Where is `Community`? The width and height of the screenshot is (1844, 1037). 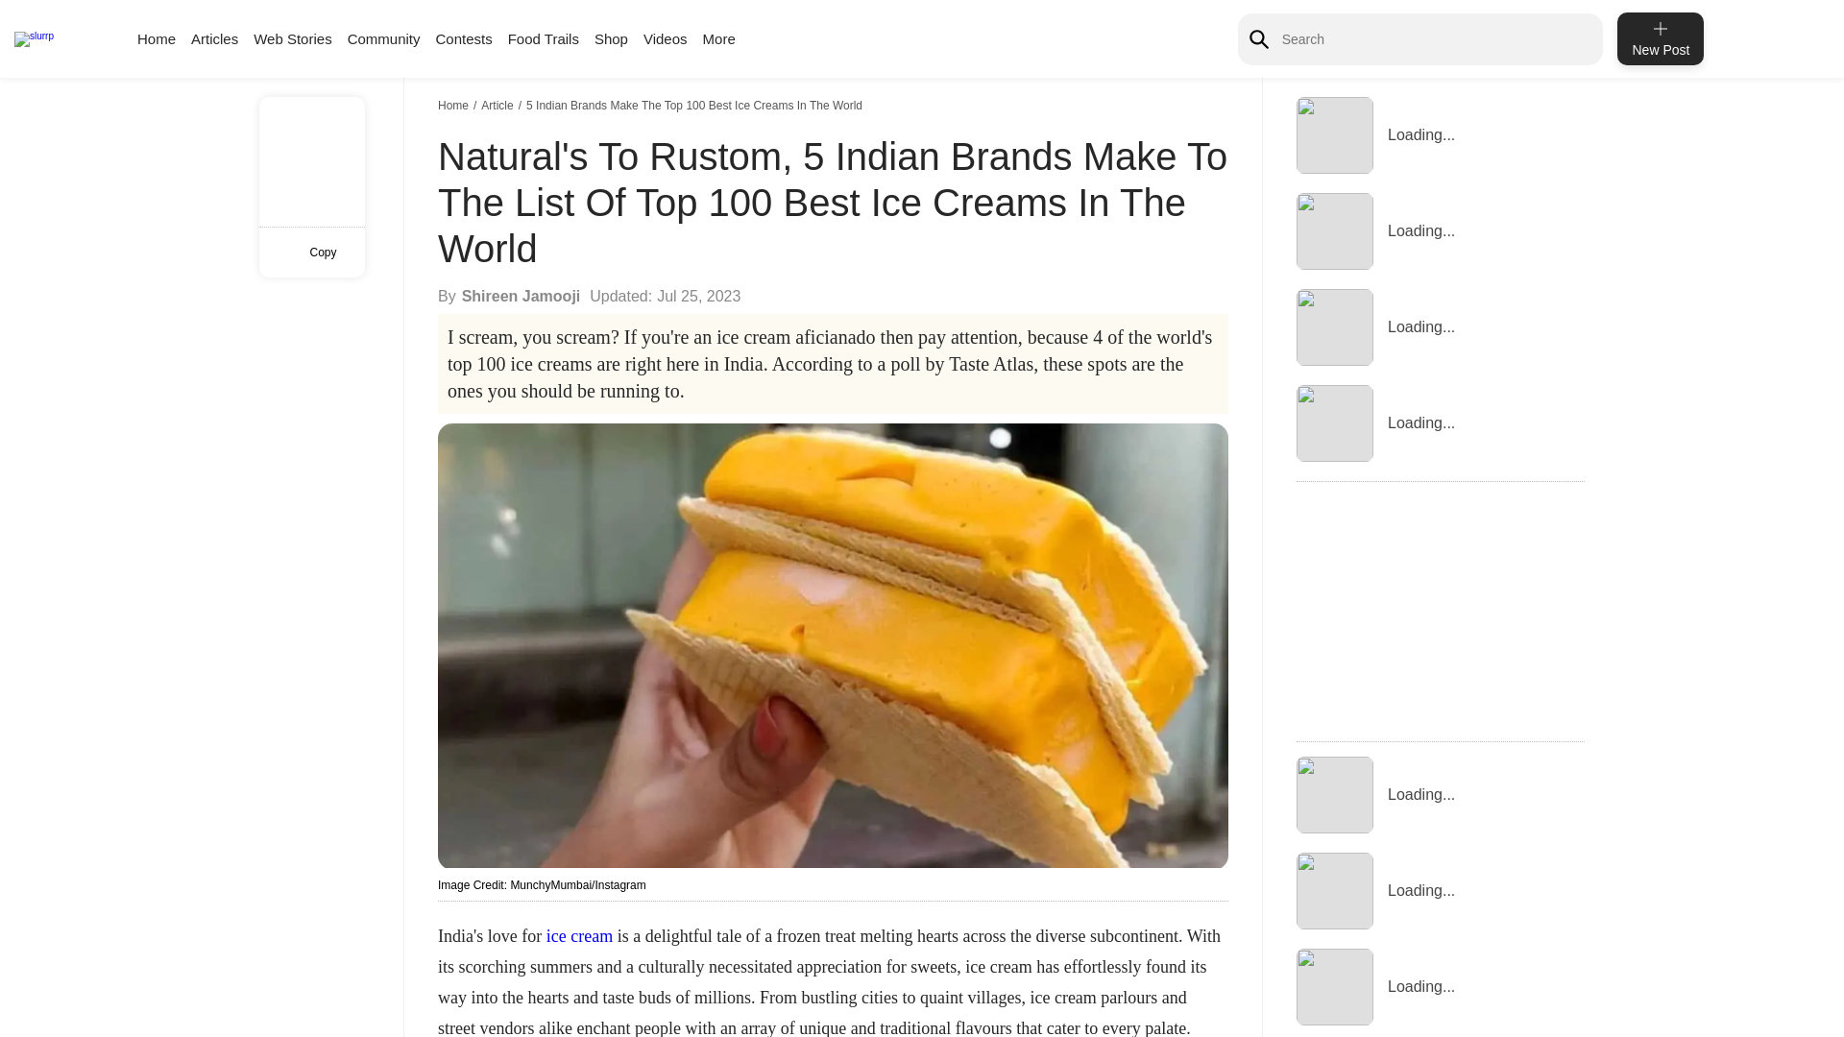 Community is located at coordinates (384, 38).